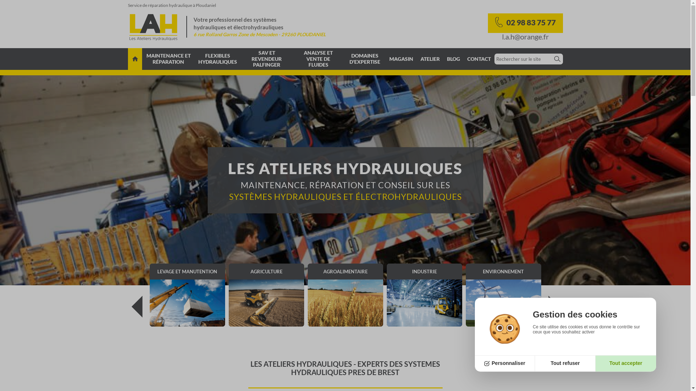 The image size is (696, 391). I want to click on Tout accepter, so click(626, 363).